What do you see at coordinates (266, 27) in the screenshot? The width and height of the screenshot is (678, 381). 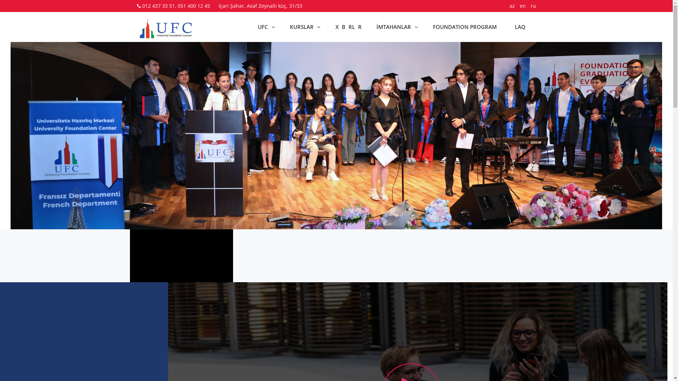 I see `UFC` at bounding box center [266, 27].